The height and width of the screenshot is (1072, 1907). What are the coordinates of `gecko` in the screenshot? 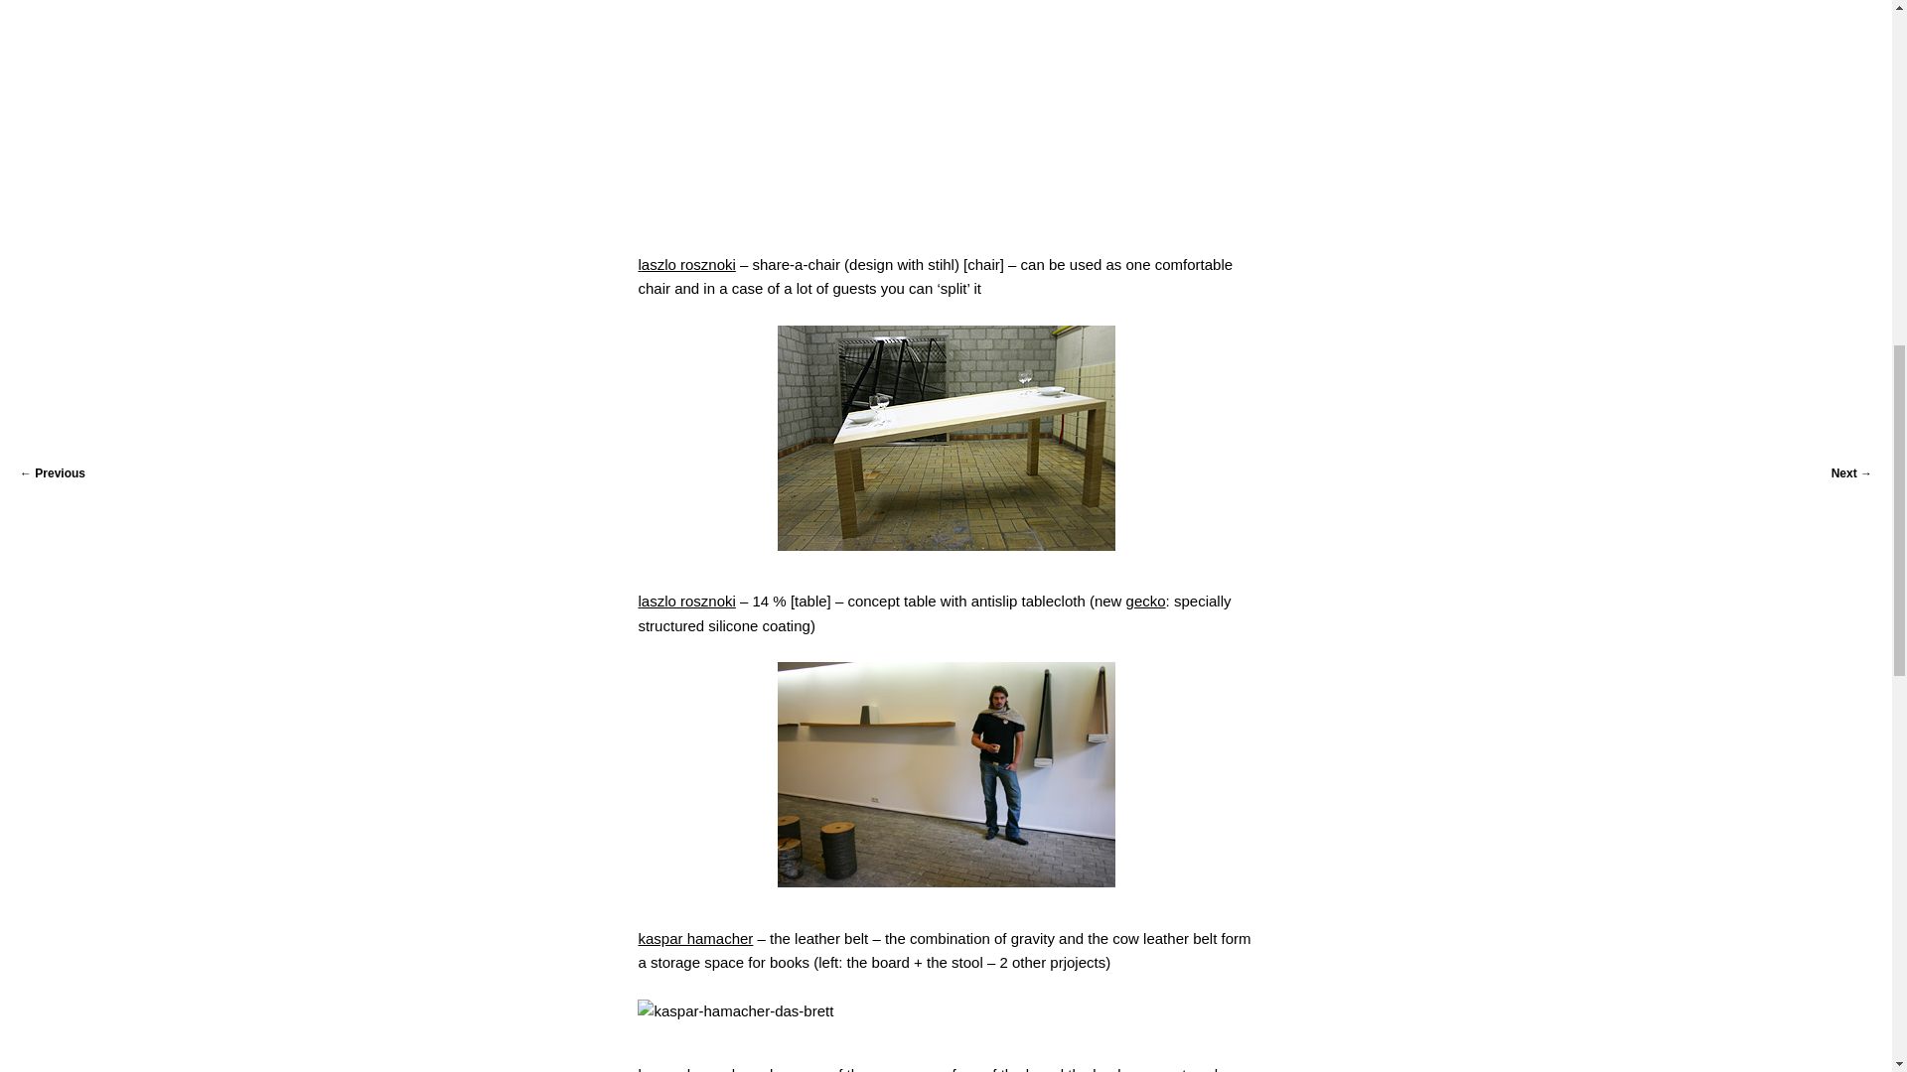 It's located at (1146, 602).